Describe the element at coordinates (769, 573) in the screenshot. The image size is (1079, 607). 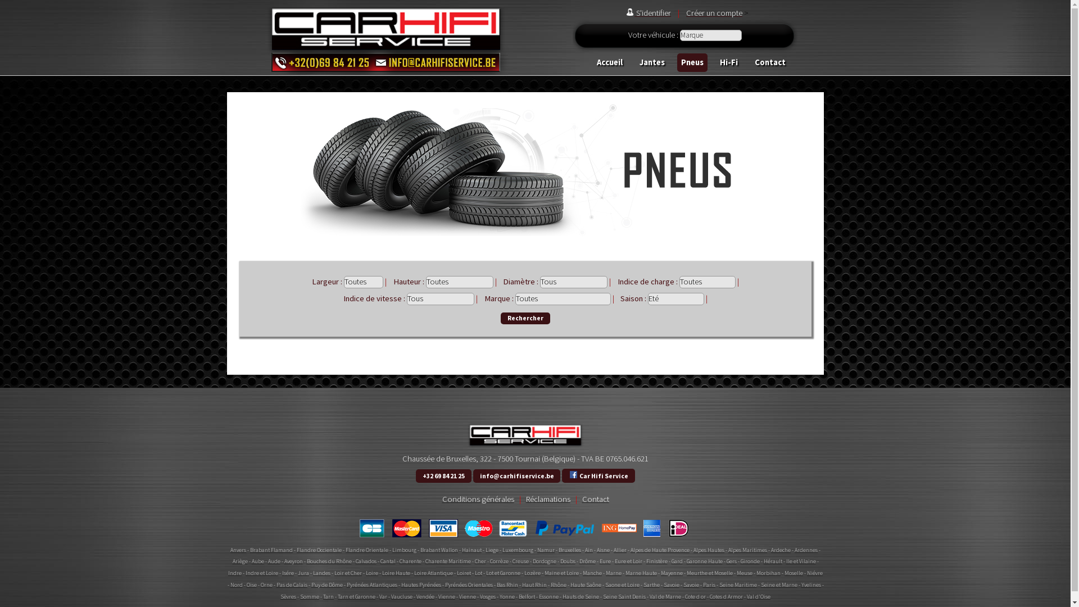
I see `Morbihan` at that location.